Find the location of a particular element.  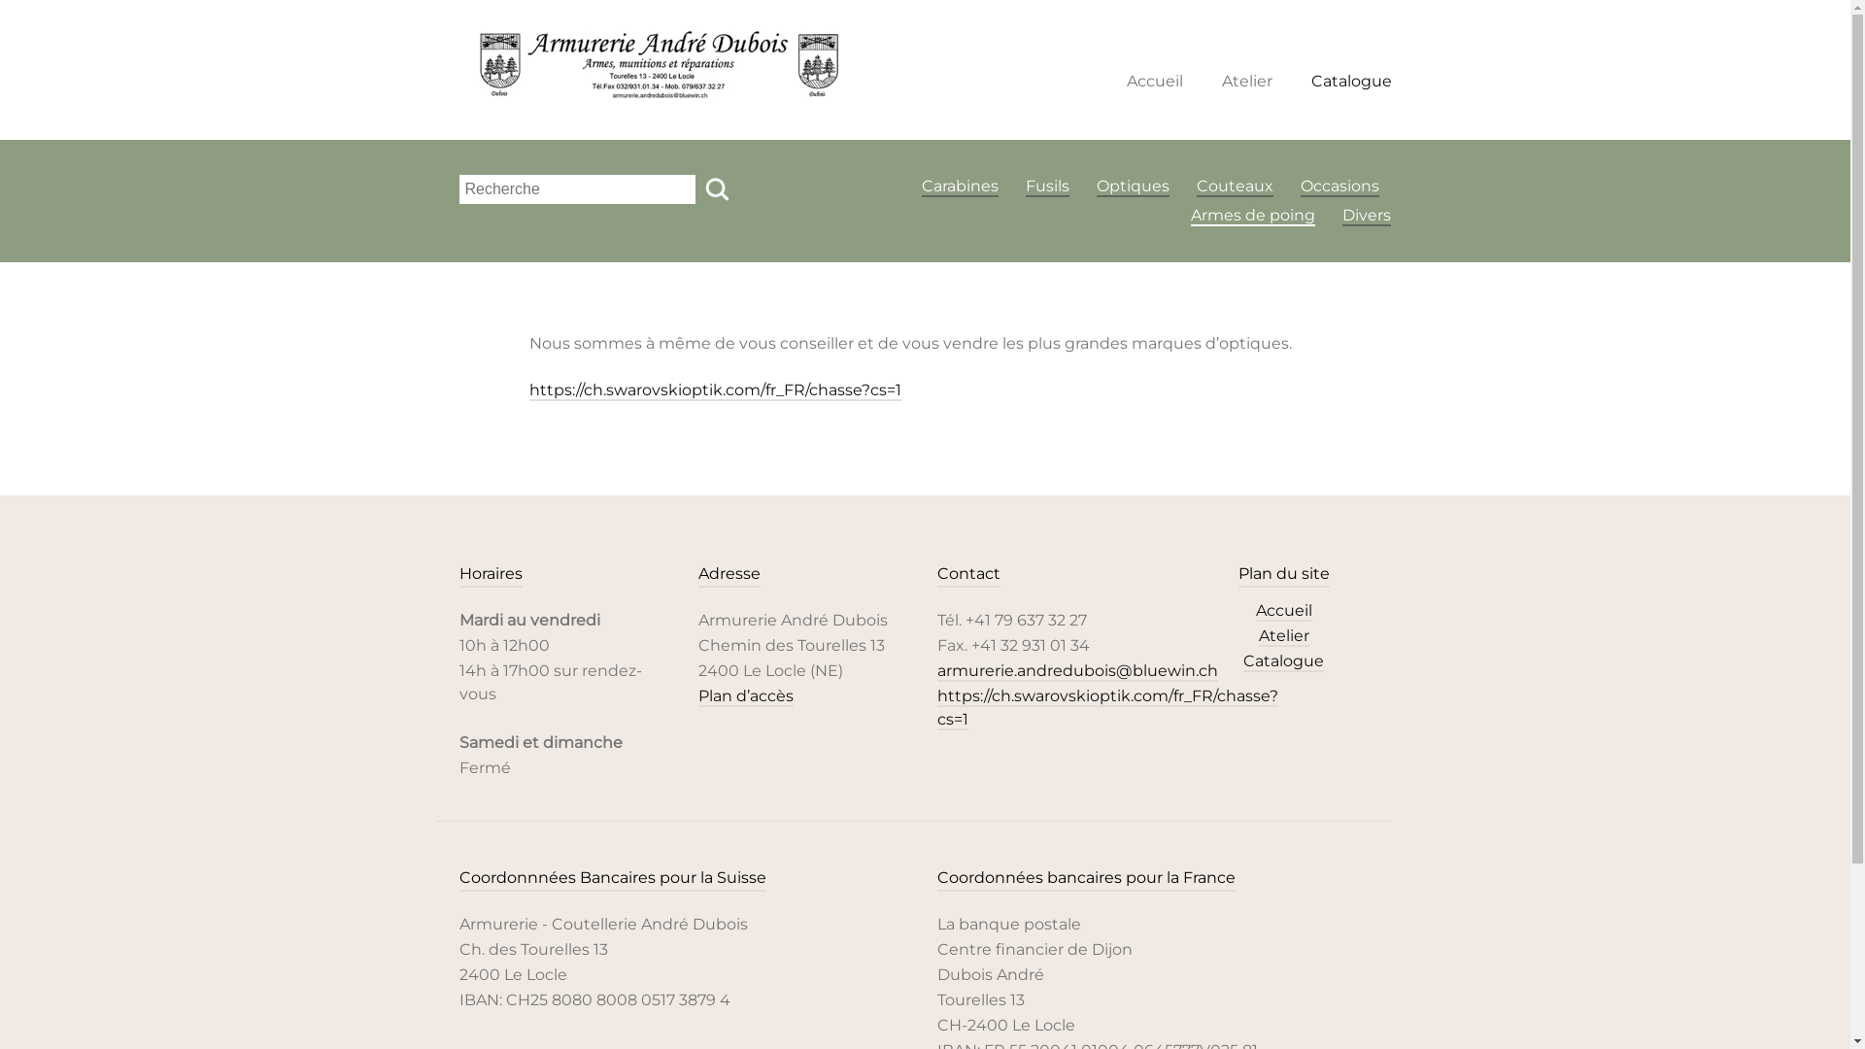

Catalogue is located at coordinates (1284, 662).